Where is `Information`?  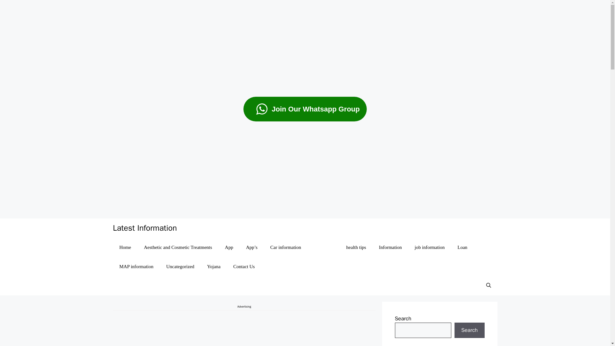 Information is located at coordinates (390, 247).